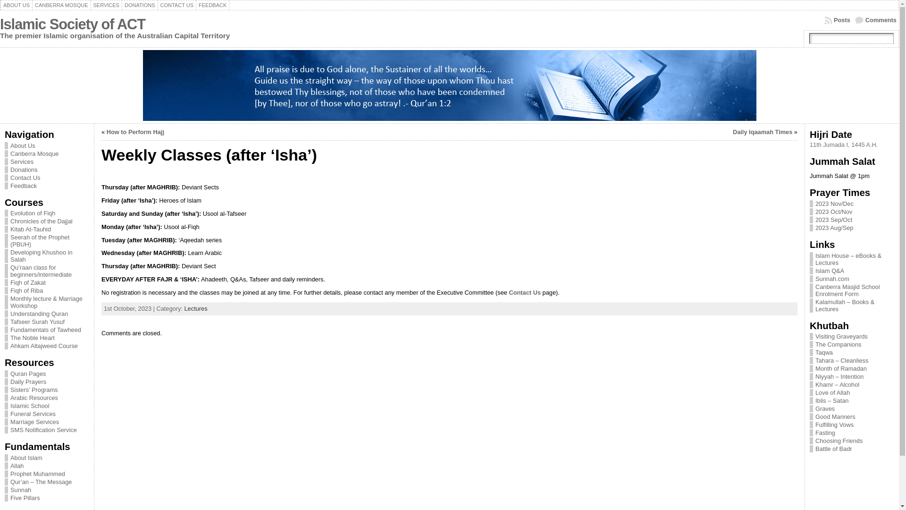 The height and width of the screenshot is (510, 906). What do you see at coordinates (73, 25) in the screenshot?
I see `Islamic Society of ACT` at bounding box center [73, 25].